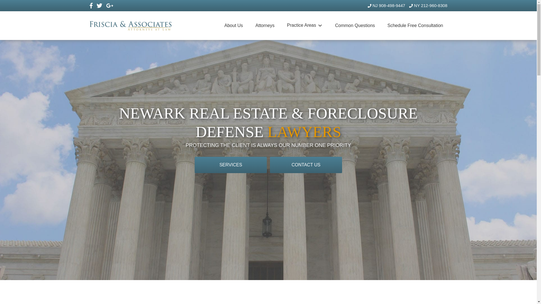 The height and width of the screenshot is (304, 541). Describe the element at coordinates (265, 25) in the screenshot. I see `Attorneys` at that location.